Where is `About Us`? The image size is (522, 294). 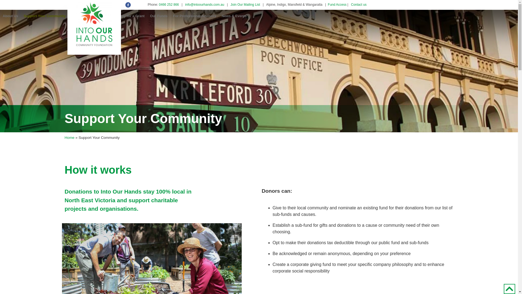
About Us is located at coordinates (10, 16).